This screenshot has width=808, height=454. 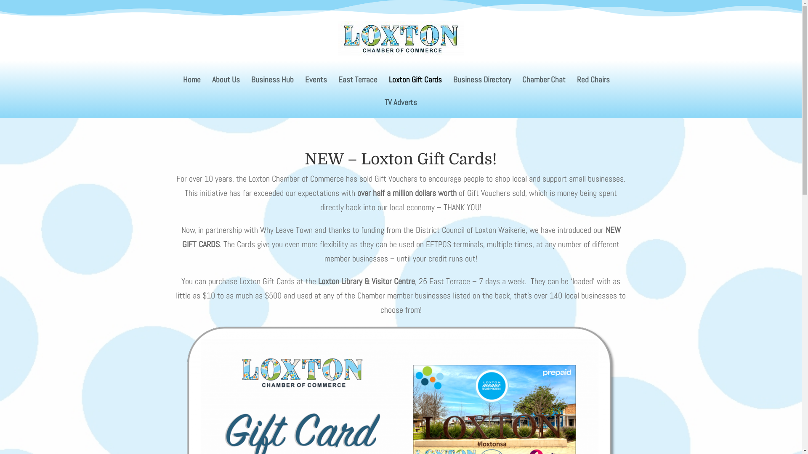 I want to click on Business Directory, so click(x=481, y=86).